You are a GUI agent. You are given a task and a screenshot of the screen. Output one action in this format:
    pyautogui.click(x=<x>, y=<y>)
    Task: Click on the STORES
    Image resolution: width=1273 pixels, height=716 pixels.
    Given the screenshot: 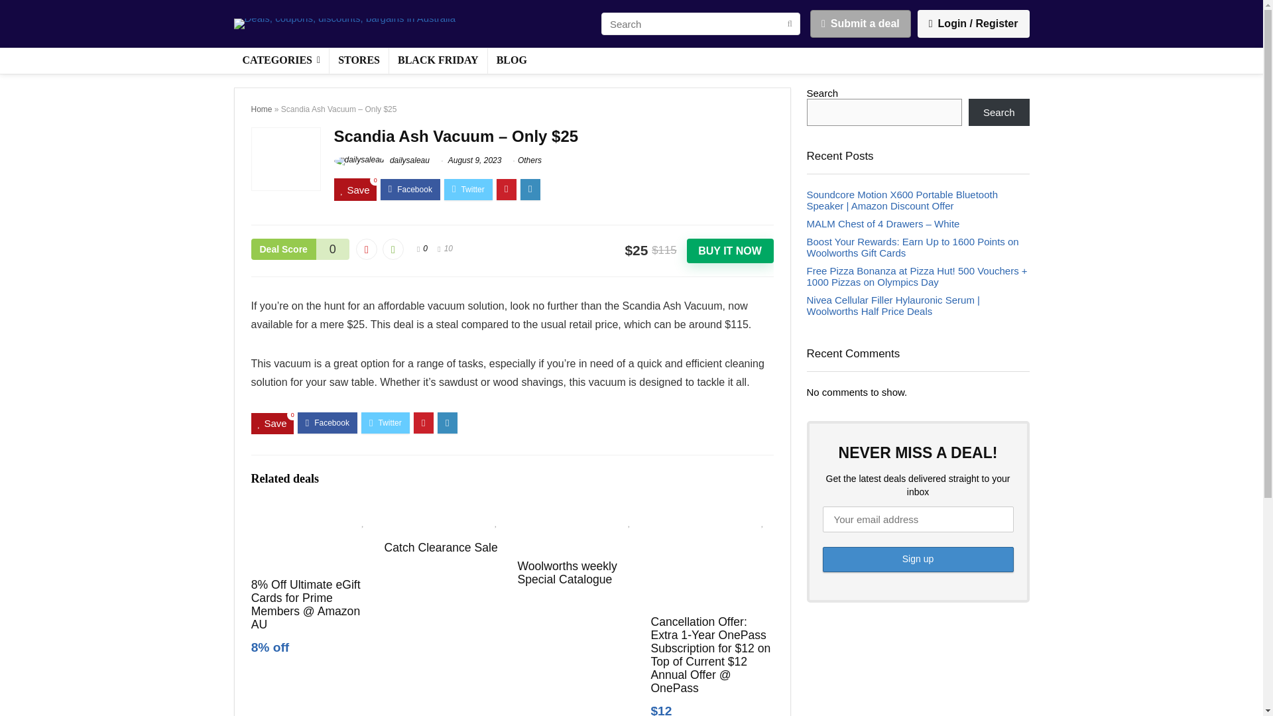 What is the action you would take?
    pyautogui.click(x=359, y=61)
    